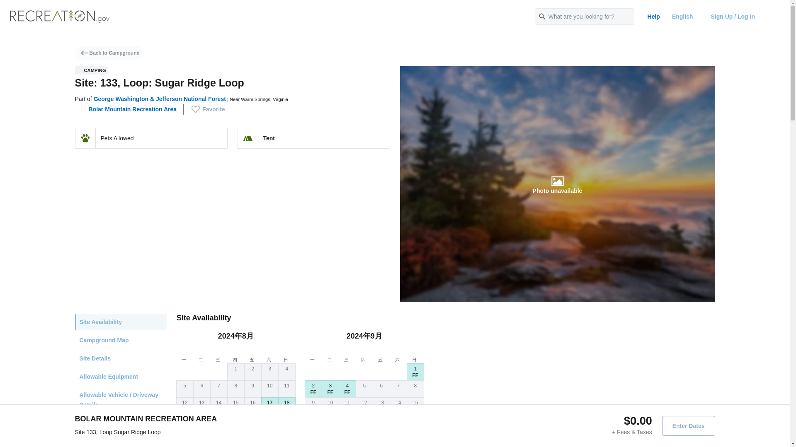 The height and width of the screenshot is (447, 796). Describe the element at coordinates (120, 340) in the screenshot. I see `Campground Map` at that location.